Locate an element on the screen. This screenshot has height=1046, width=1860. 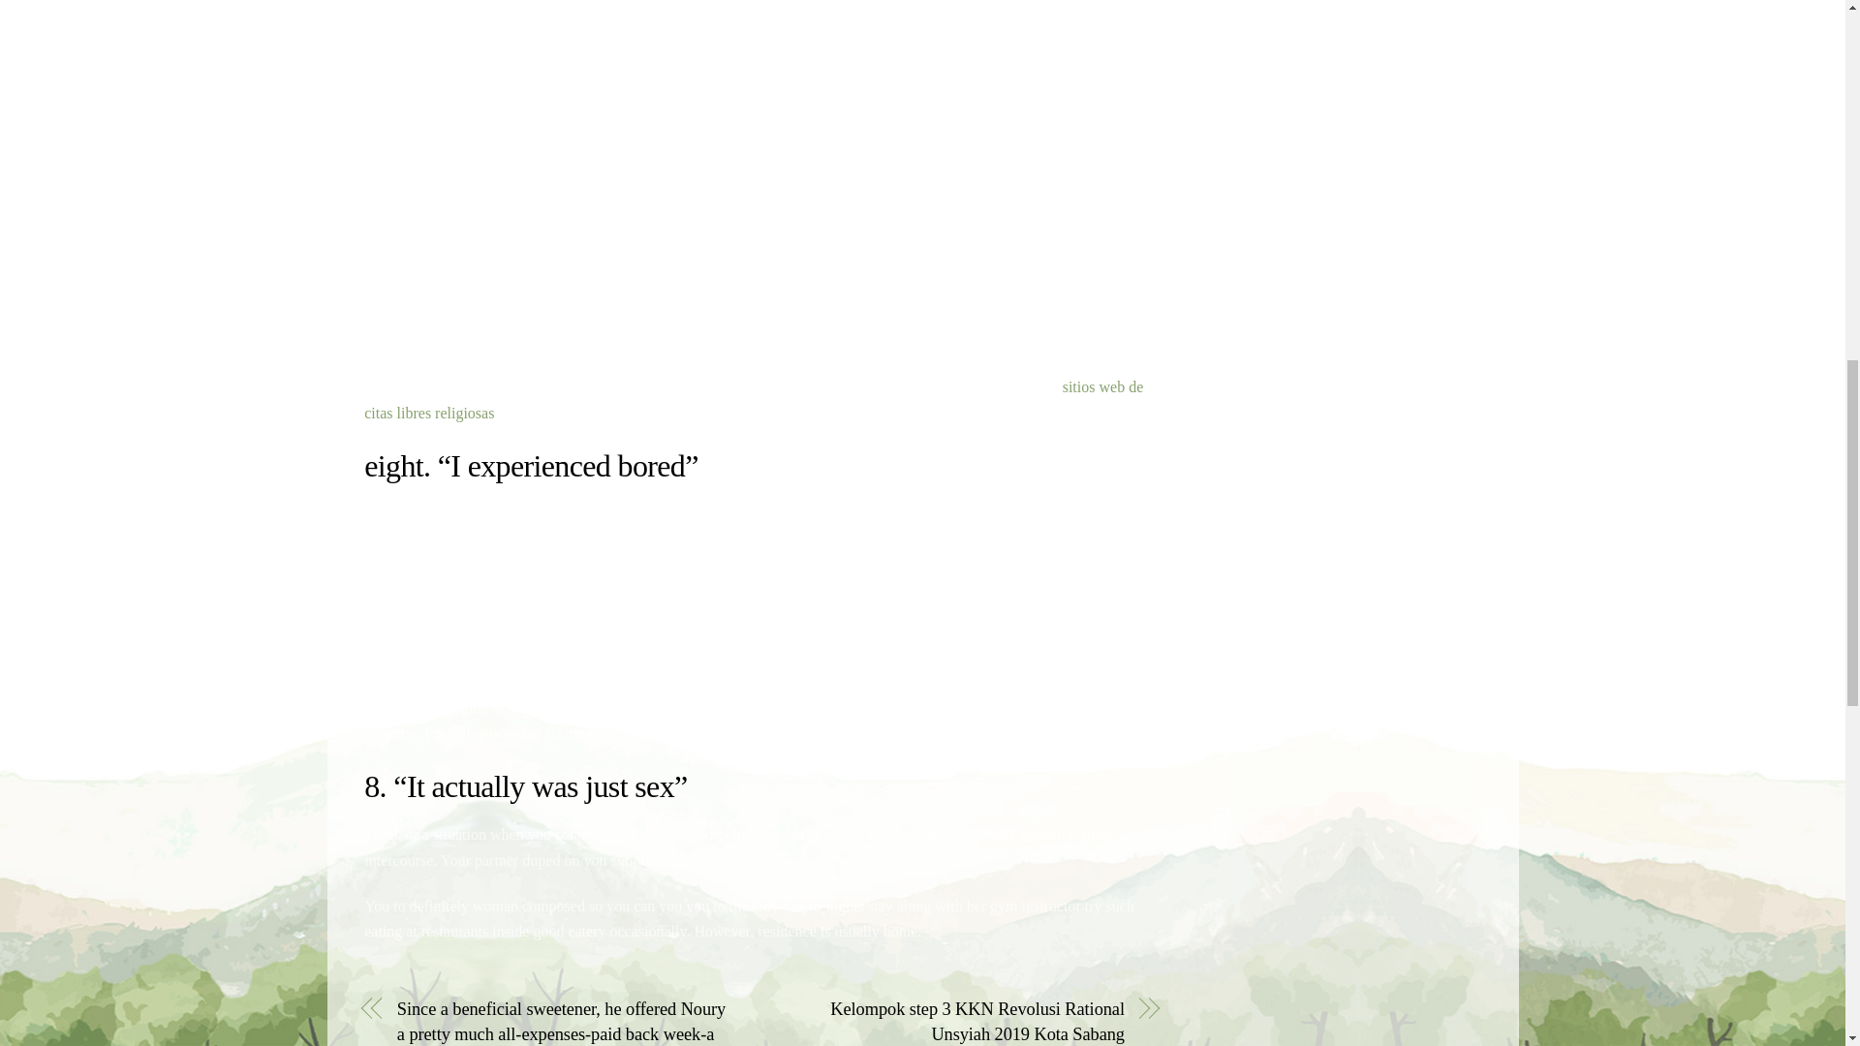
sitios web de citas libres religiosas is located at coordinates (754, 399).